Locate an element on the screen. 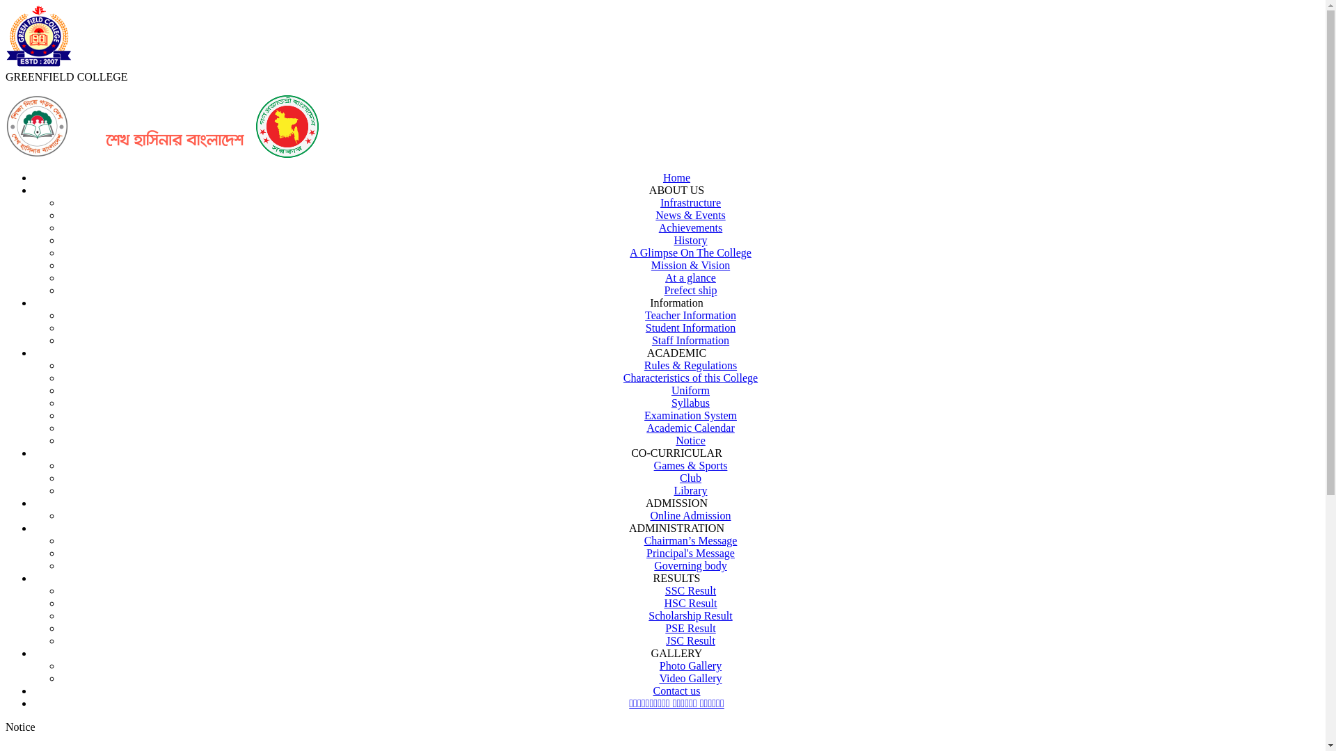 This screenshot has height=751, width=1336. Characteristics of this College is located at coordinates (690, 378).